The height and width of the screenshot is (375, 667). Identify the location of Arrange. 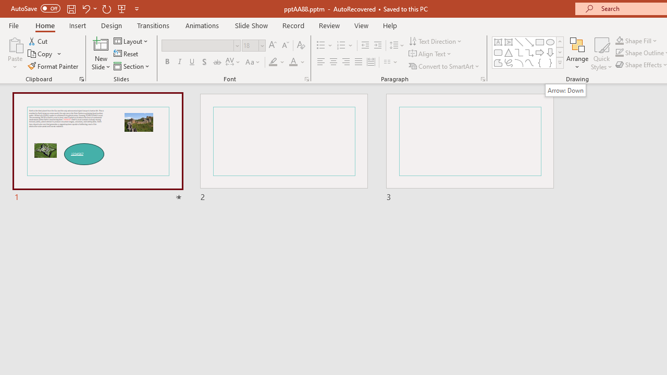
(577, 53).